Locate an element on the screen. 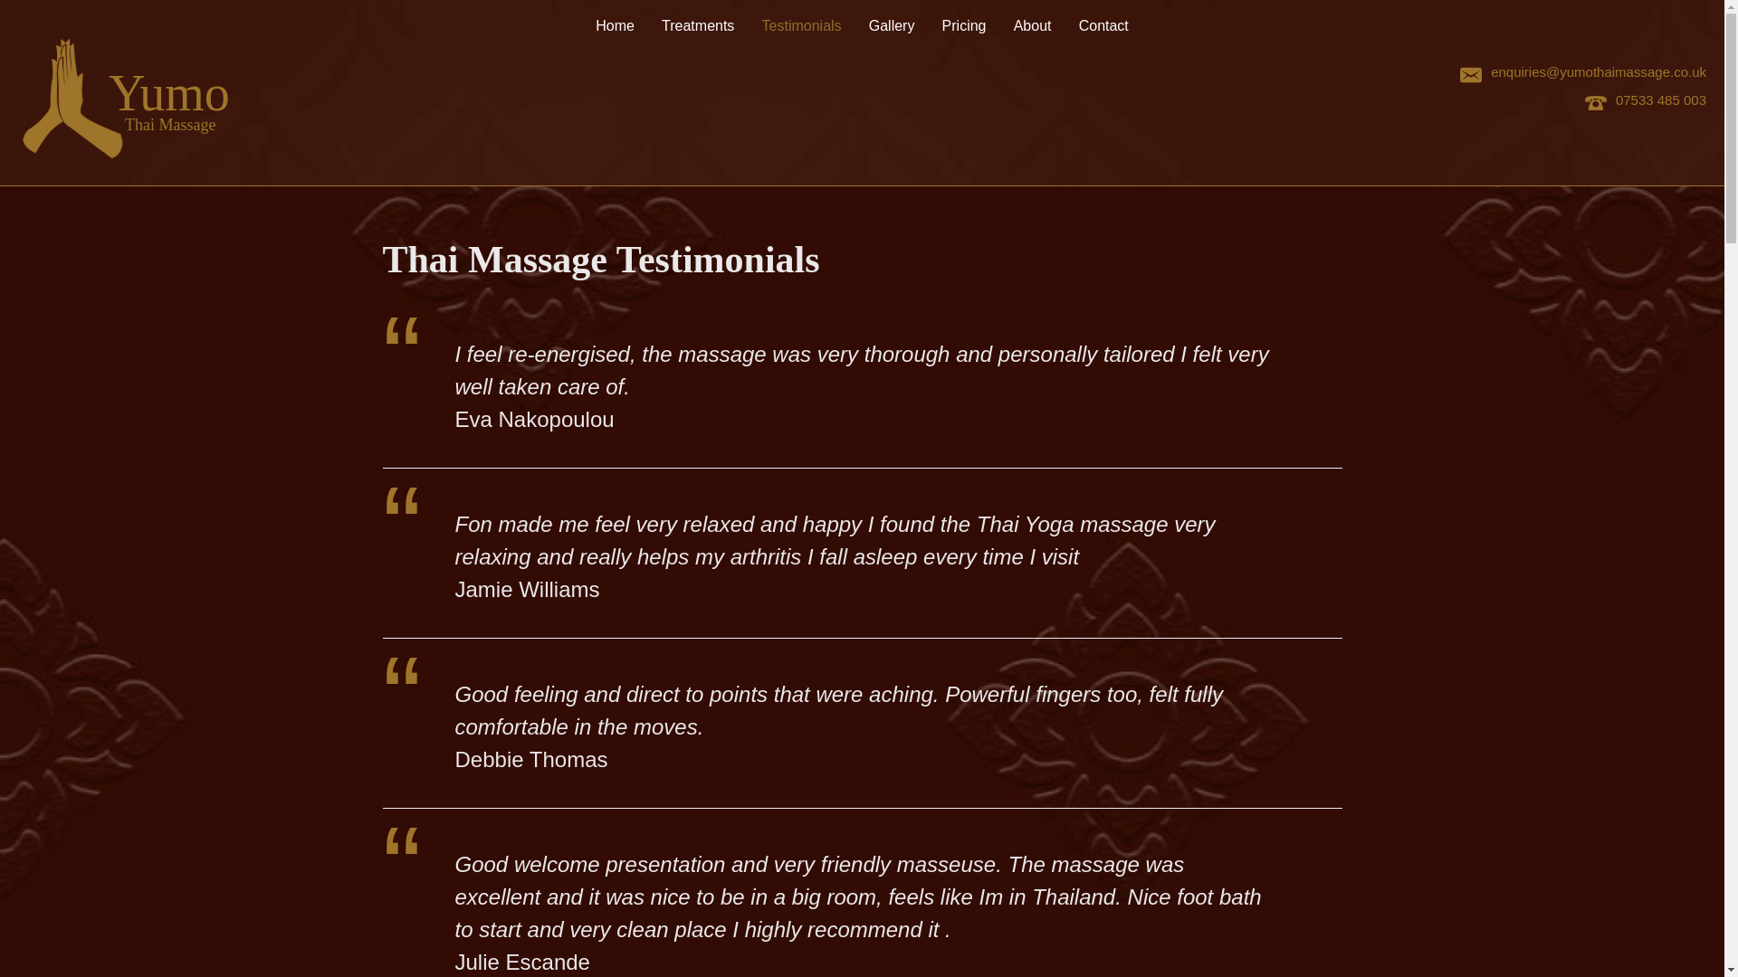  Contact is located at coordinates (1103, 26).